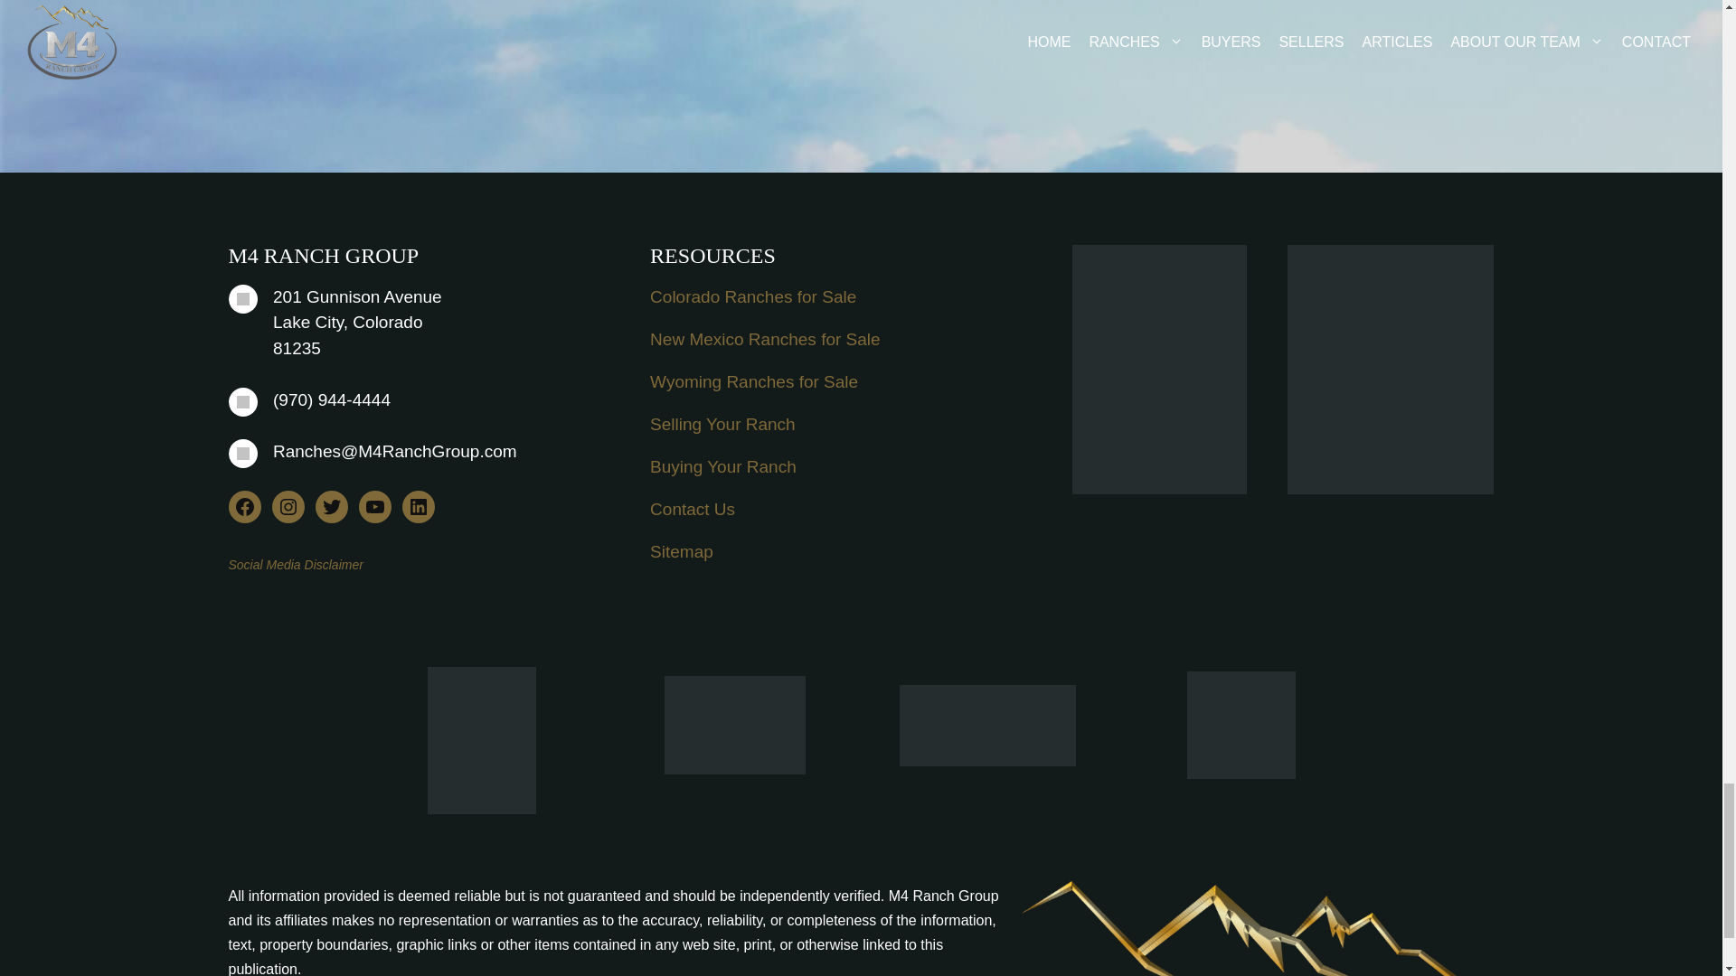 This screenshot has height=976, width=1736. Describe the element at coordinates (242, 401) in the screenshot. I see `phone-solid` at that location.